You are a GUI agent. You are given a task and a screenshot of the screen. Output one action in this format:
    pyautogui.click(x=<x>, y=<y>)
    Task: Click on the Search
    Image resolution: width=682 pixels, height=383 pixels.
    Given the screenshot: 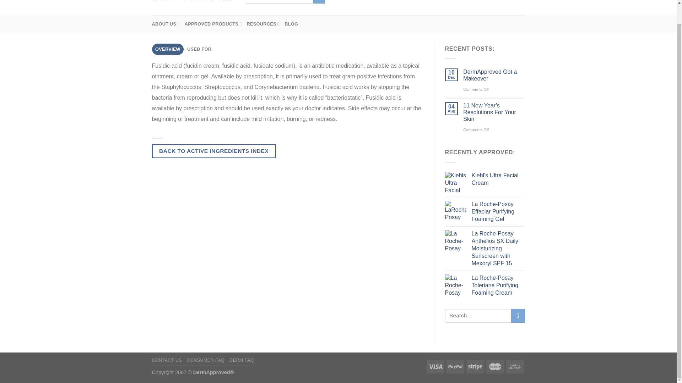 What is the action you would take?
    pyautogui.click(x=319, y=1)
    